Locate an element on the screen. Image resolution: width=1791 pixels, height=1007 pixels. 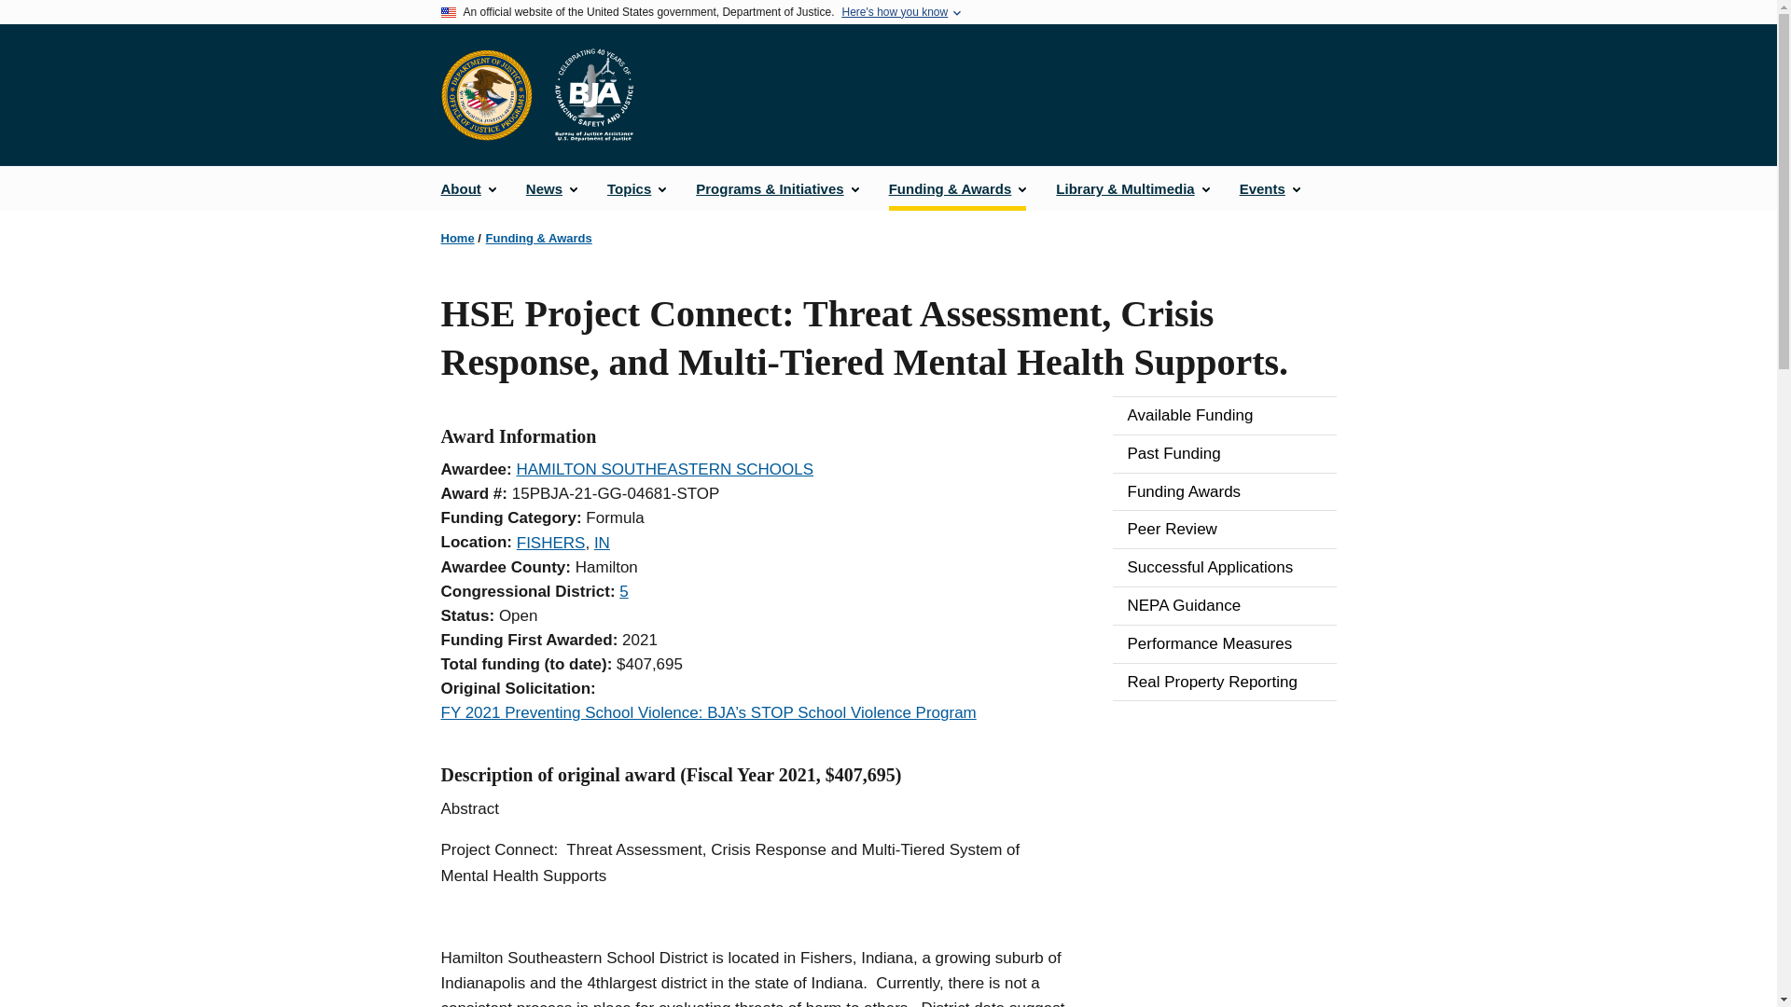
Performance Measures is located at coordinates (1224, 643).